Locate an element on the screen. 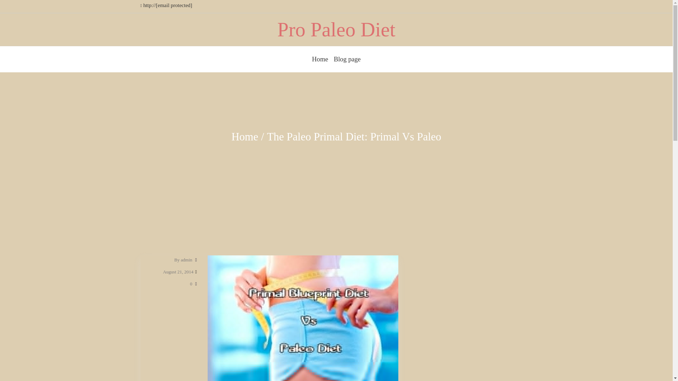 This screenshot has width=678, height=381. Blog page is located at coordinates (347, 59).